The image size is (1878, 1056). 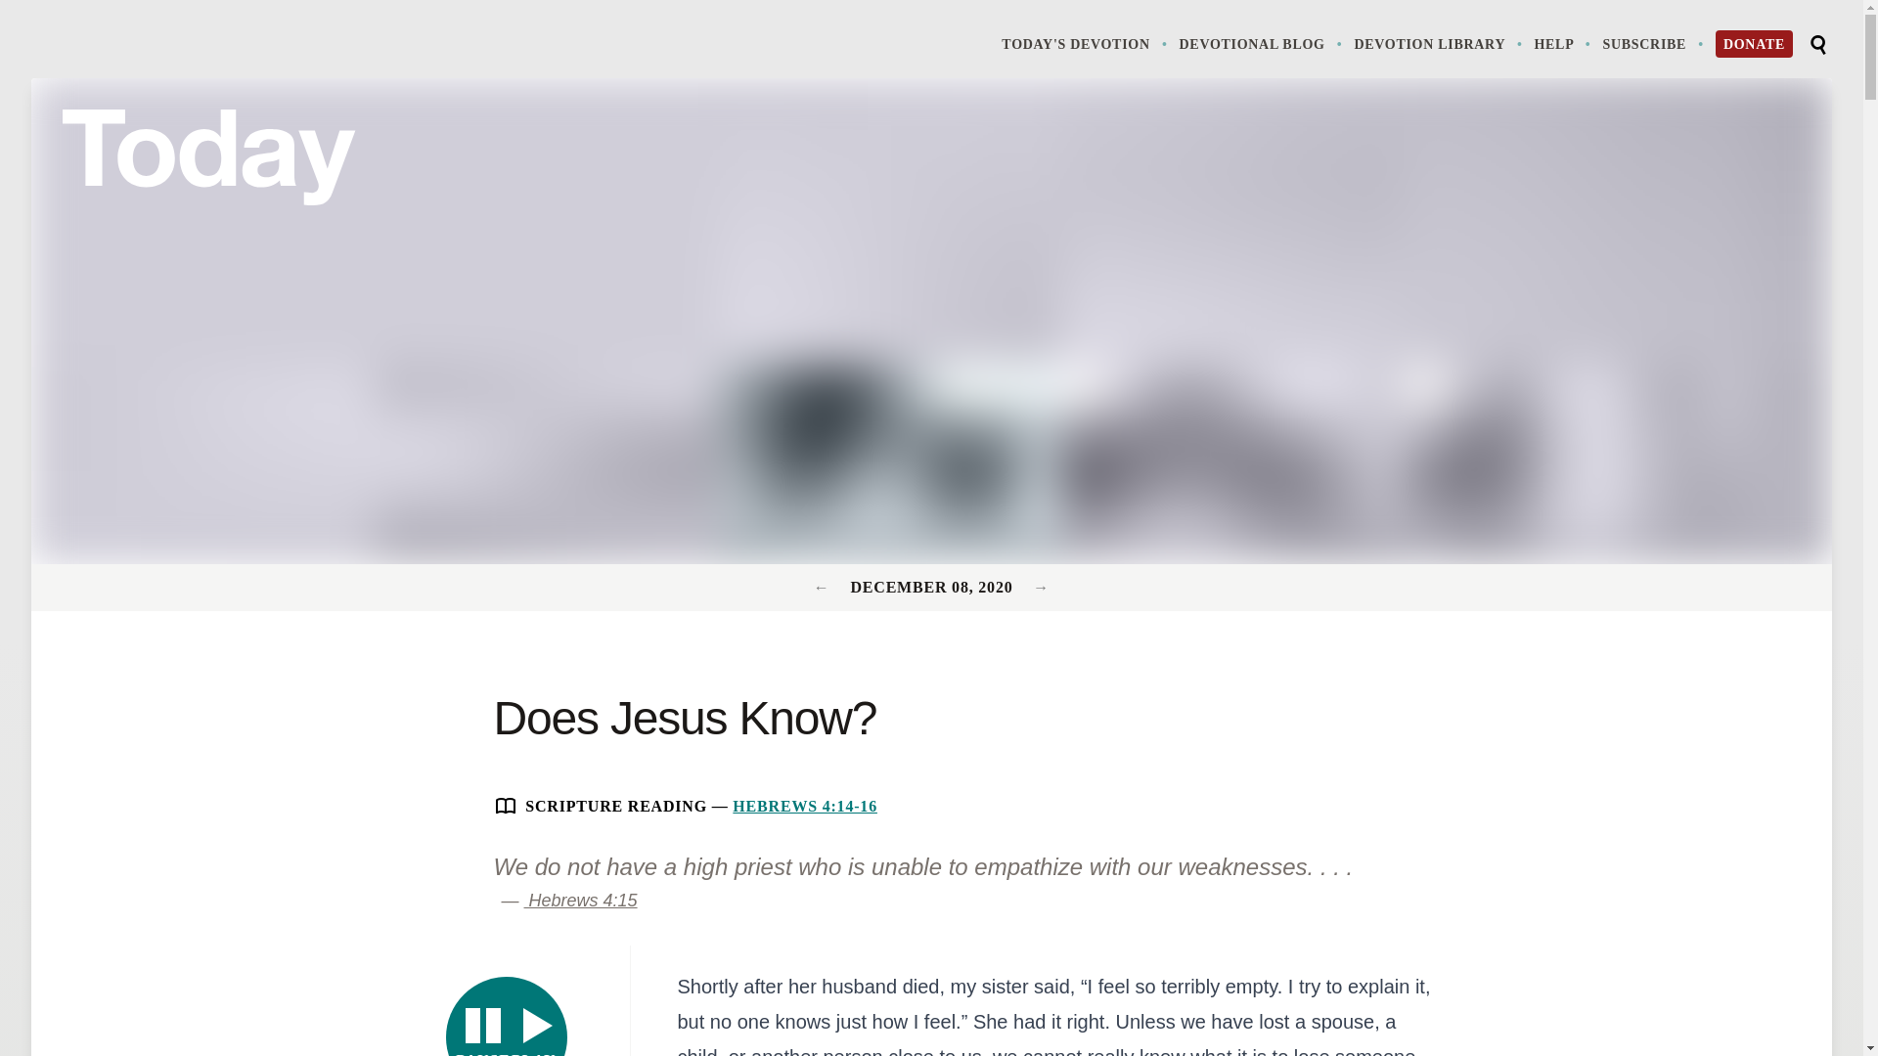 I want to click on TODAY'S DEVOTION, so click(x=507, y=1017).